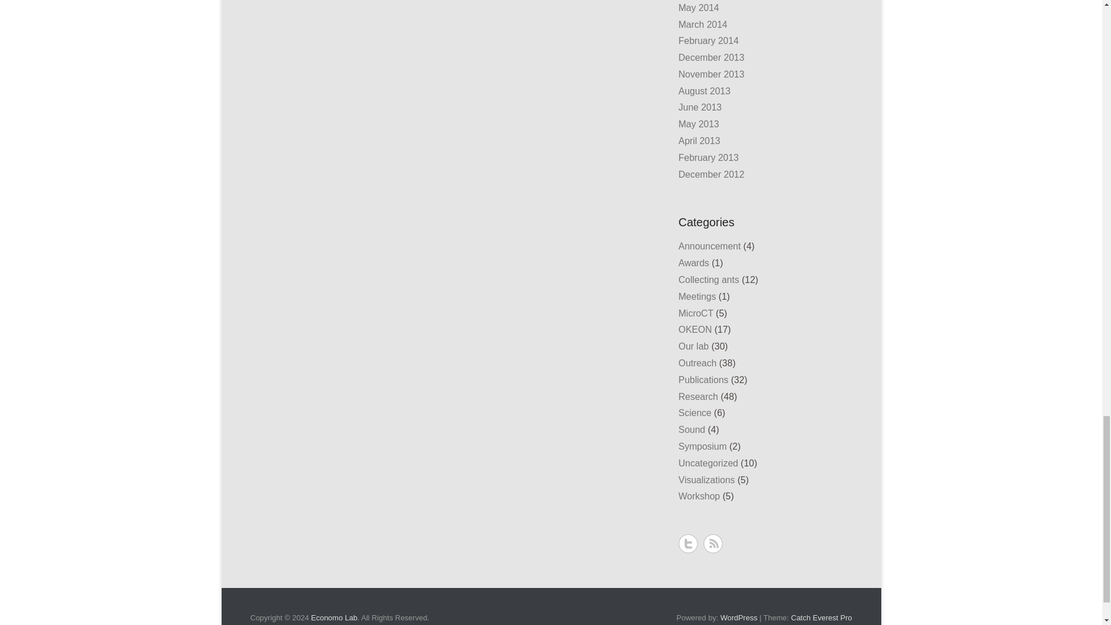  Describe the element at coordinates (713, 543) in the screenshot. I see `RSS` at that location.